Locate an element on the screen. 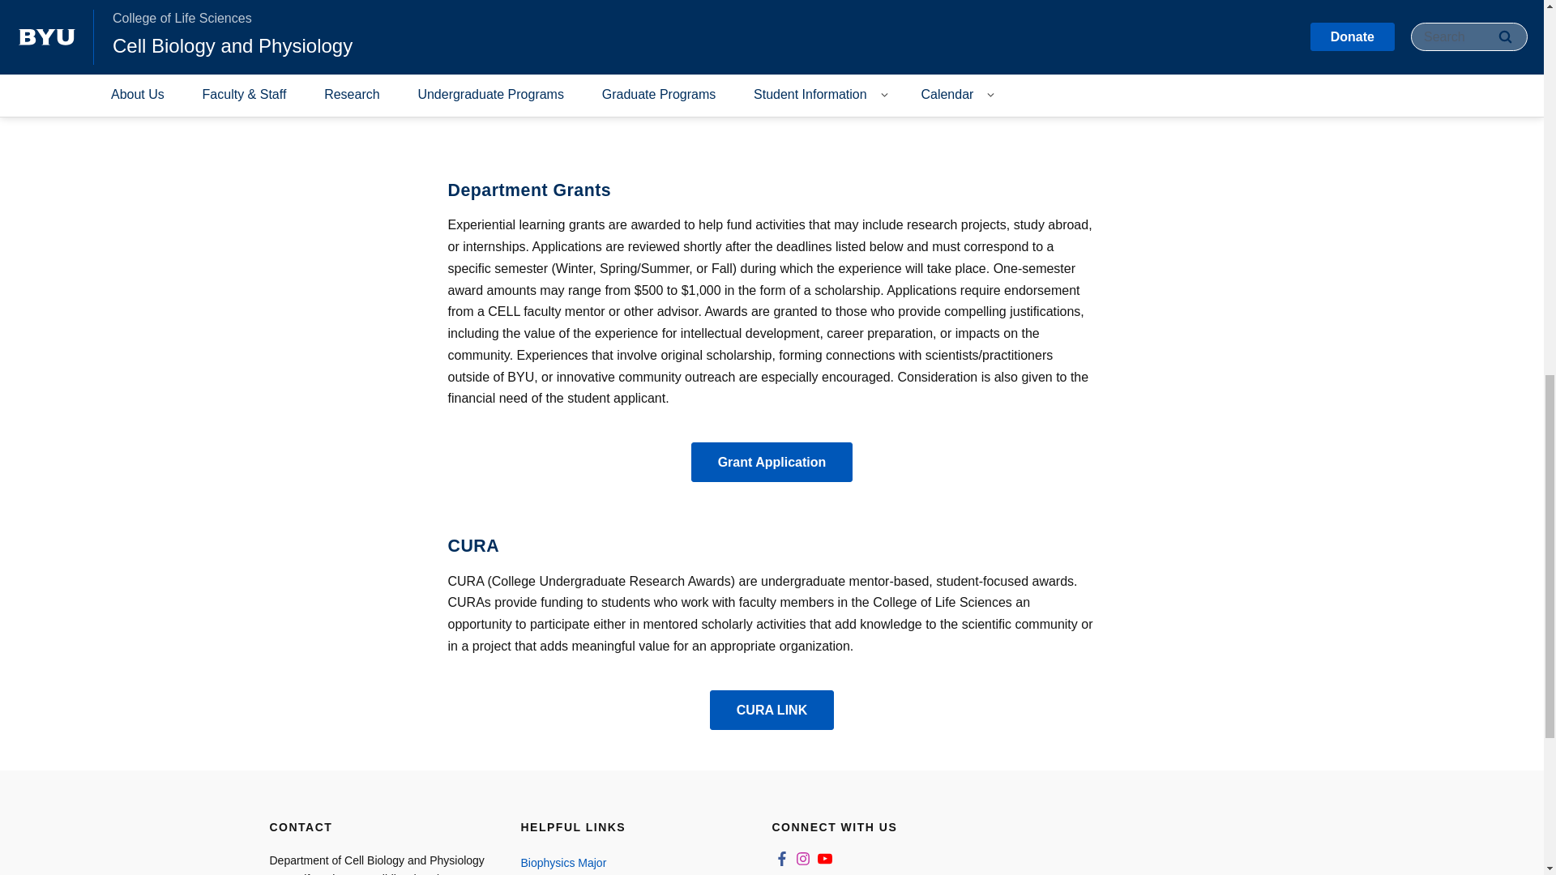 The height and width of the screenshot is (875, 1556). Link to instagram is located at coordinates (802, 859).